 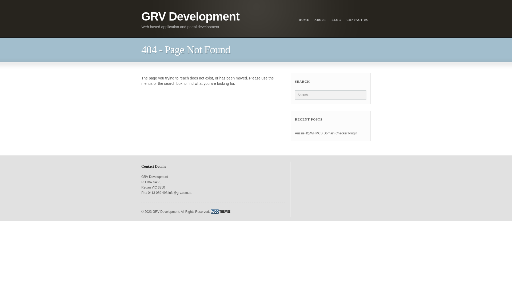 I want to click on CONTACT US, so click(x=357, y=20).